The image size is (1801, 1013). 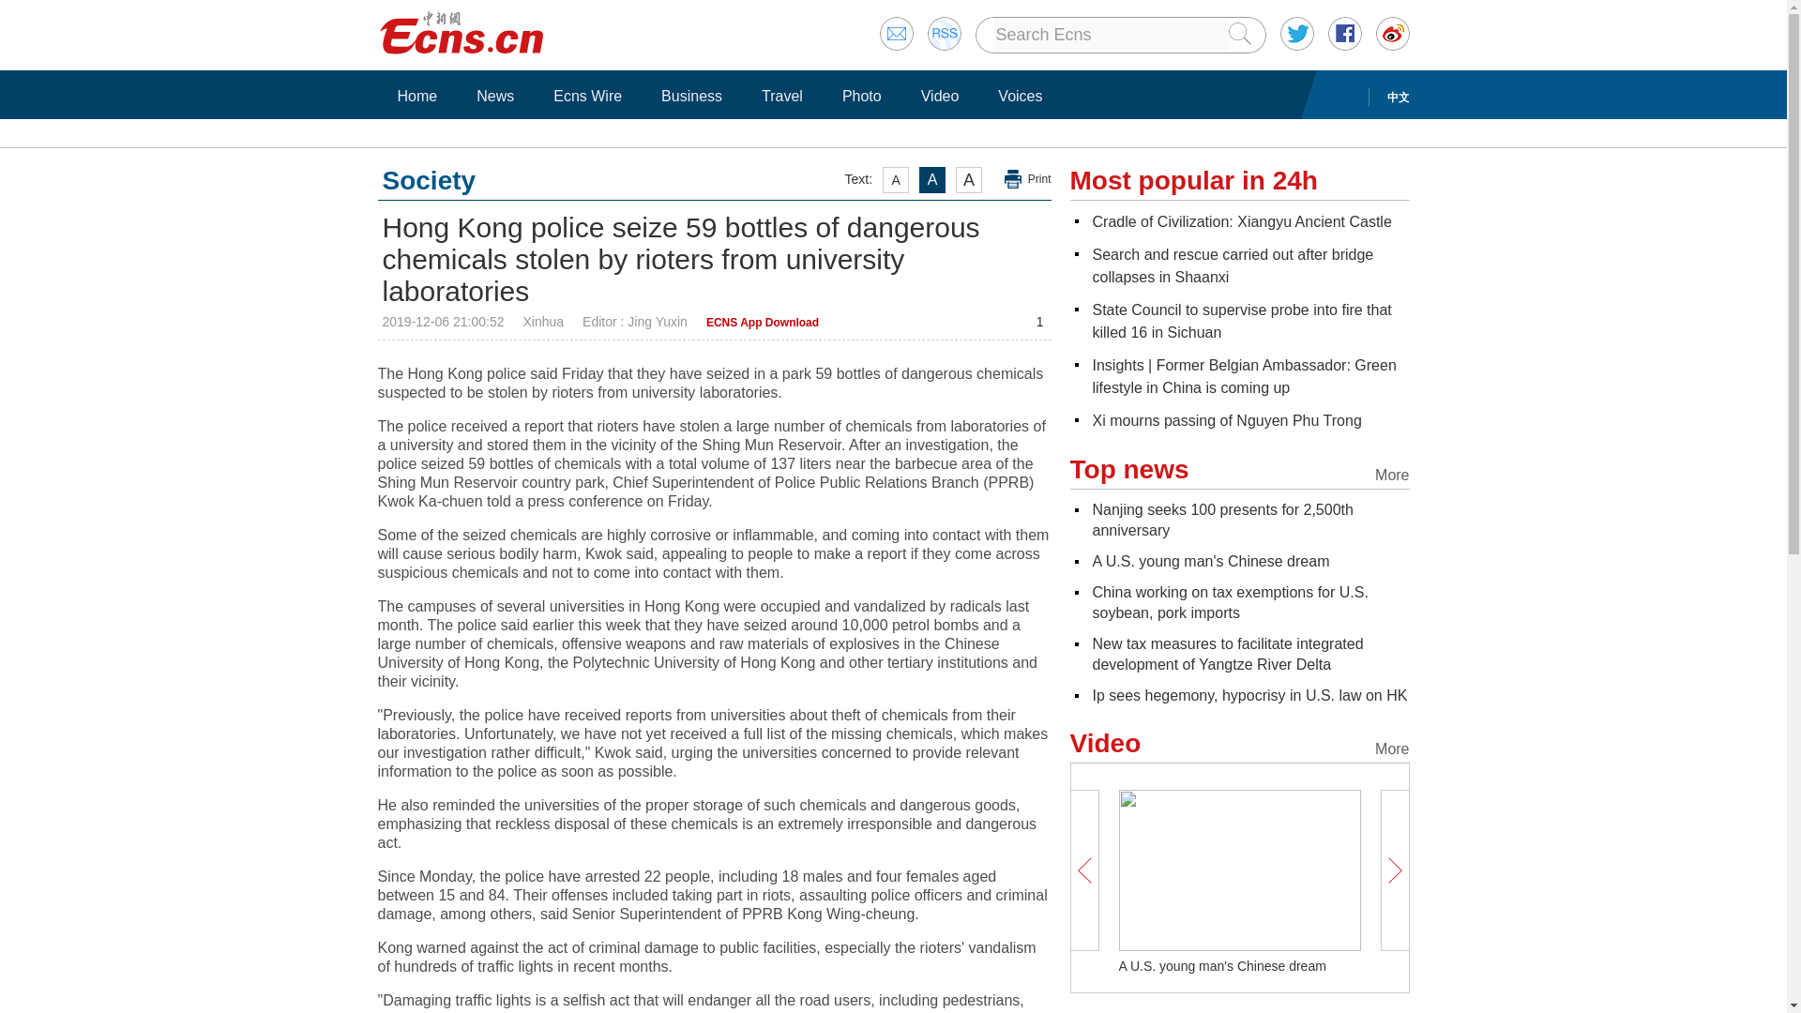 What do you see at coordinates (1028, 179) in the screenshot?
I see `Print` at bounding box center [1028, 179].